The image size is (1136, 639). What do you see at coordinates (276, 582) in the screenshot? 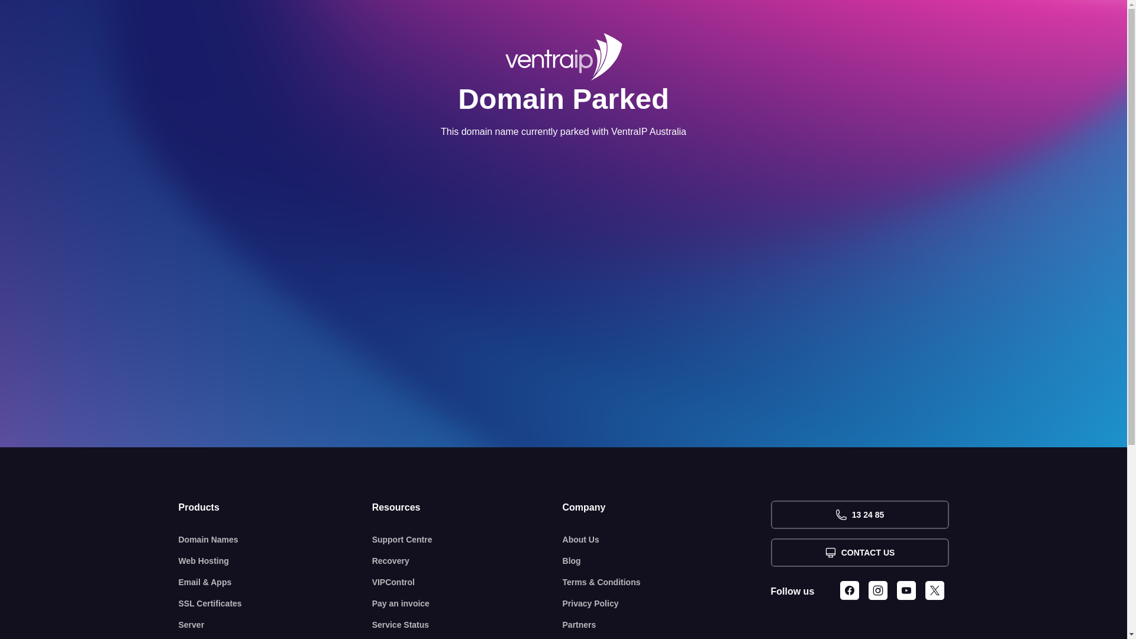
I see `Email & Apps` at bounding box center [276, 582].